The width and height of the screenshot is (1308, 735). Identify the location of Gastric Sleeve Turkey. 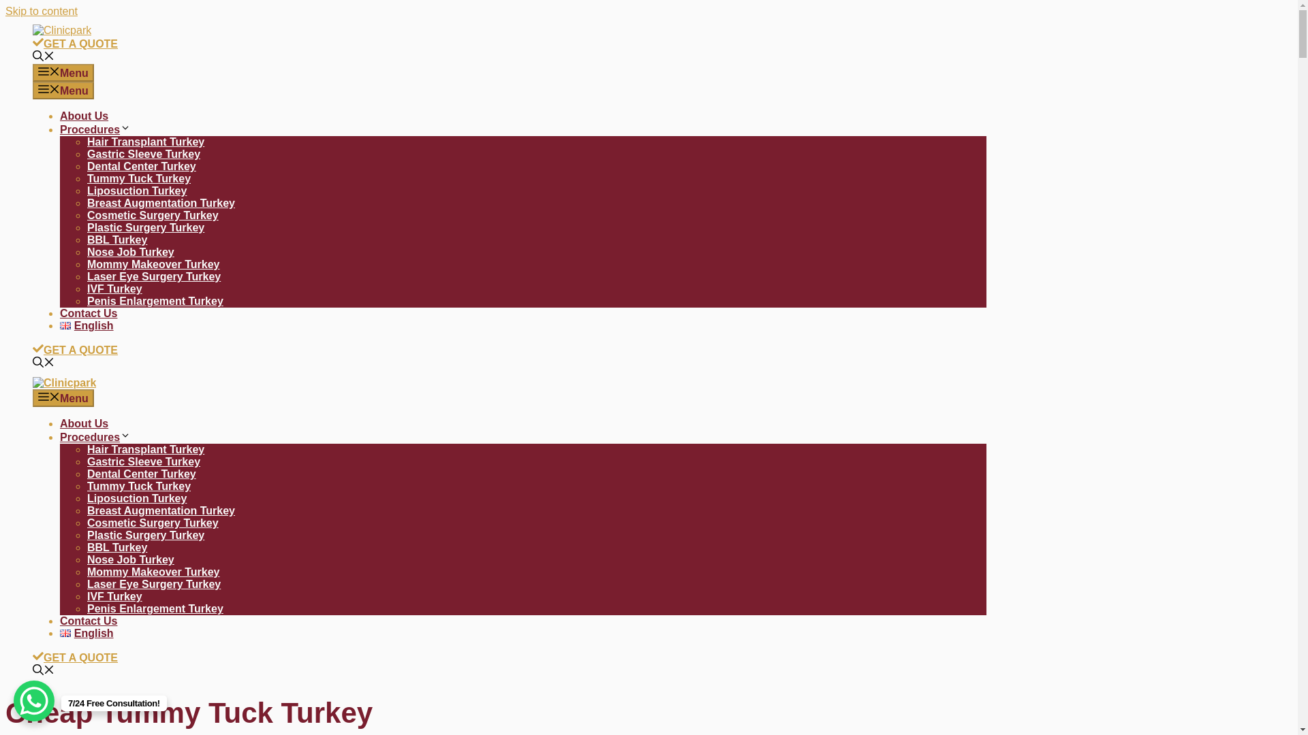
(143, 461).